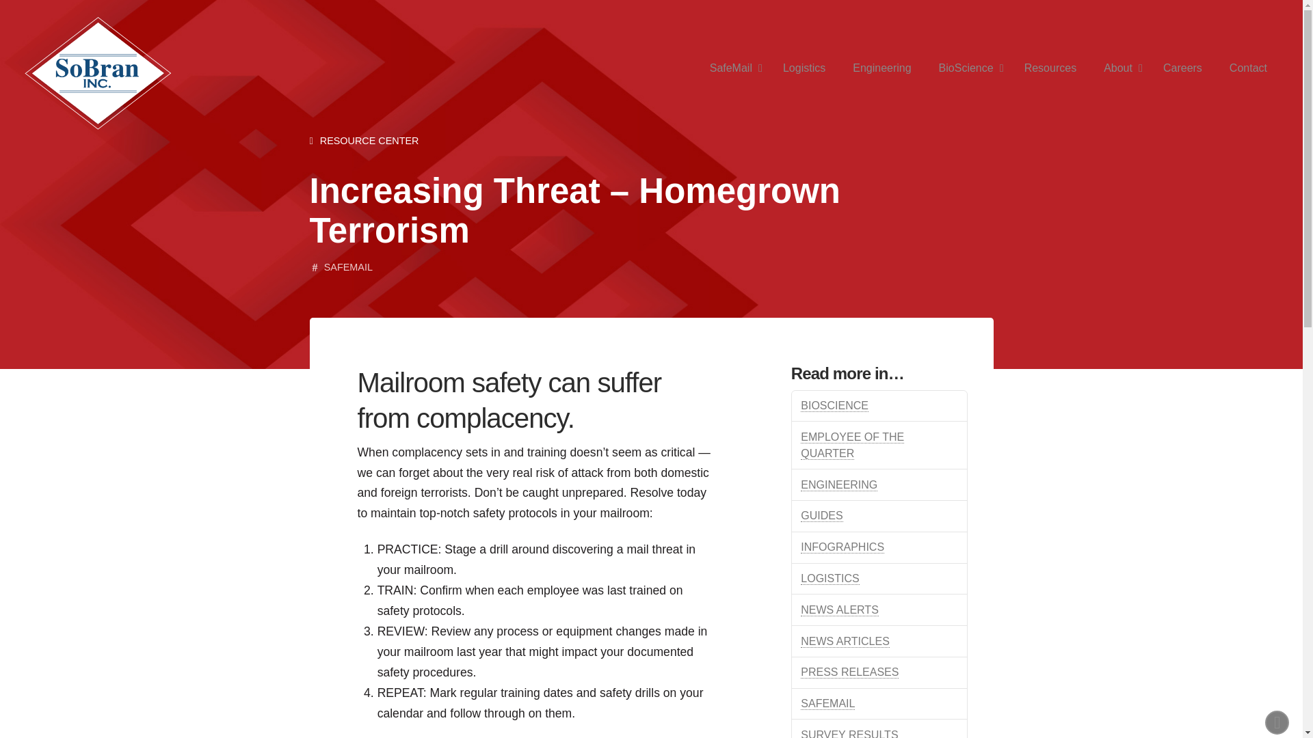  I want to click on SafeMail, so click(732, 68).